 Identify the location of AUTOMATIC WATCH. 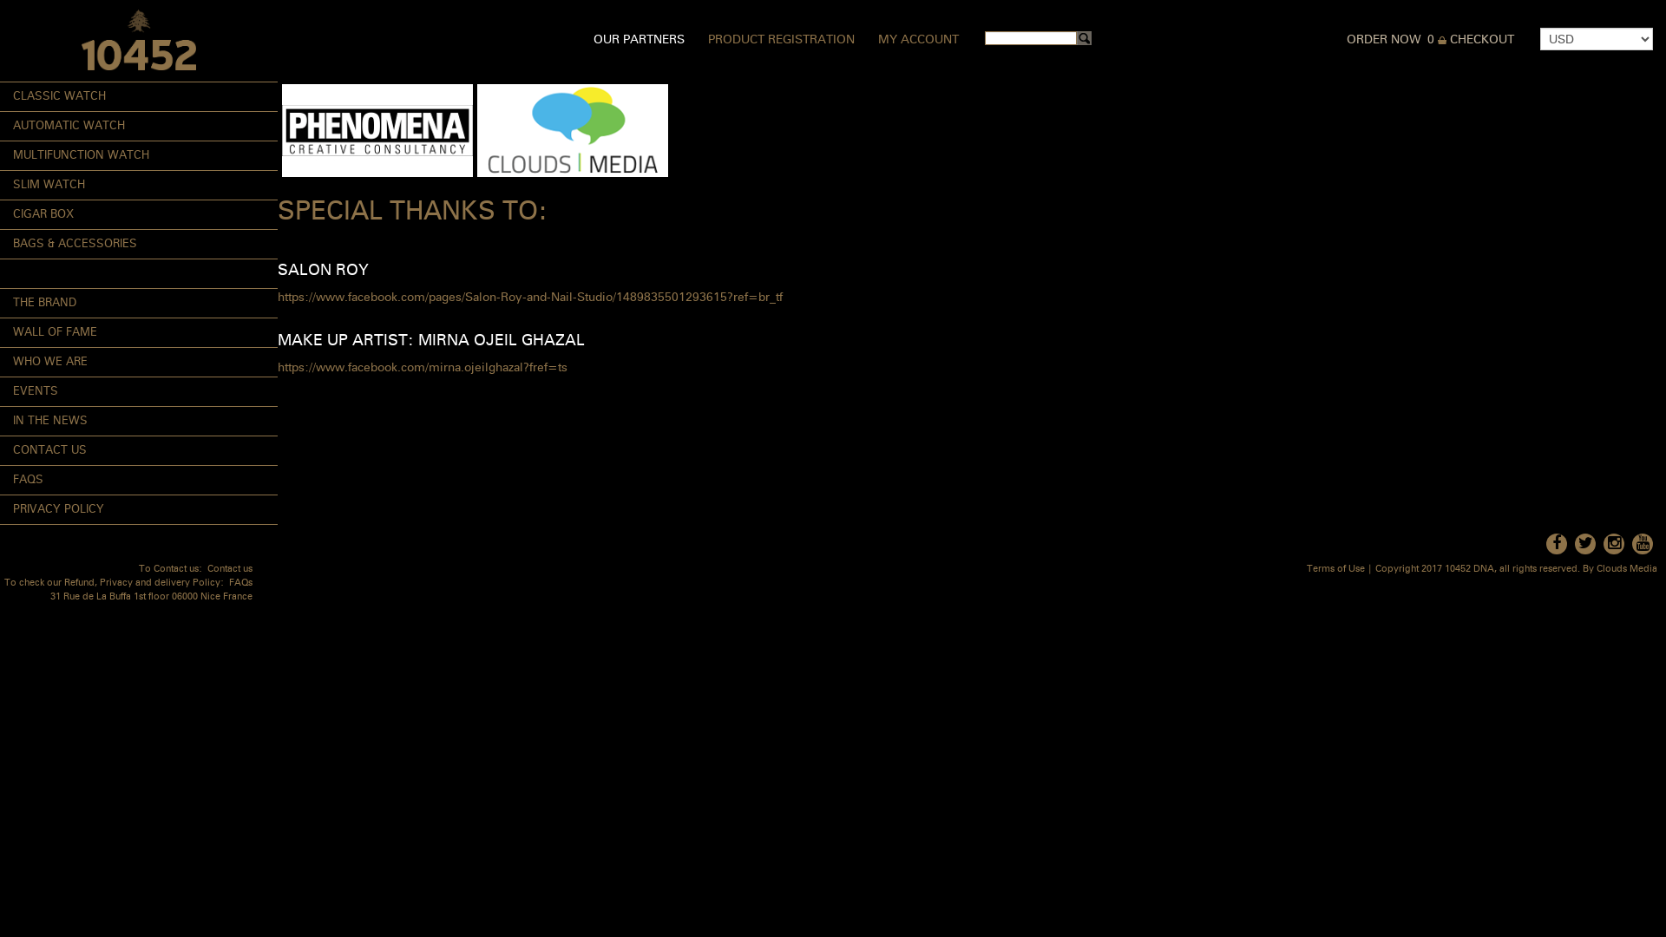
(139, 127).